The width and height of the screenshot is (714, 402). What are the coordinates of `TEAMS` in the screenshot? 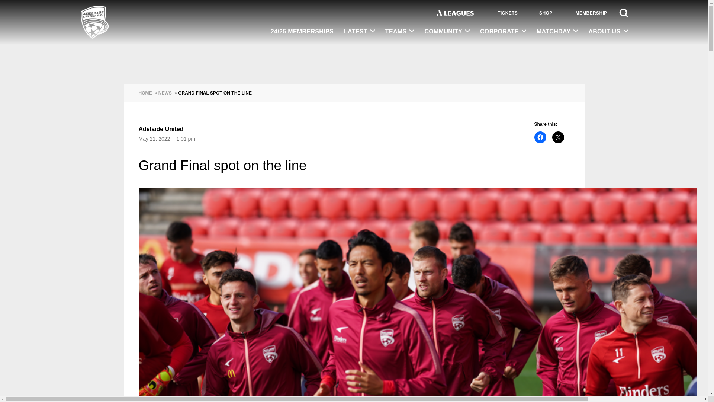 It's located at (399, 32).